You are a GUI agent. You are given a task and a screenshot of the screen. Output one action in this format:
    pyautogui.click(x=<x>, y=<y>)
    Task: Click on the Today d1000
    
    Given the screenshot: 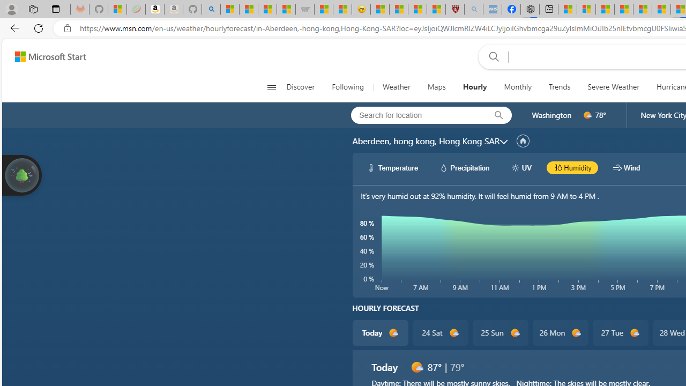 What is the action you would take?
    pyautogui.click(x=379, y=332)
    